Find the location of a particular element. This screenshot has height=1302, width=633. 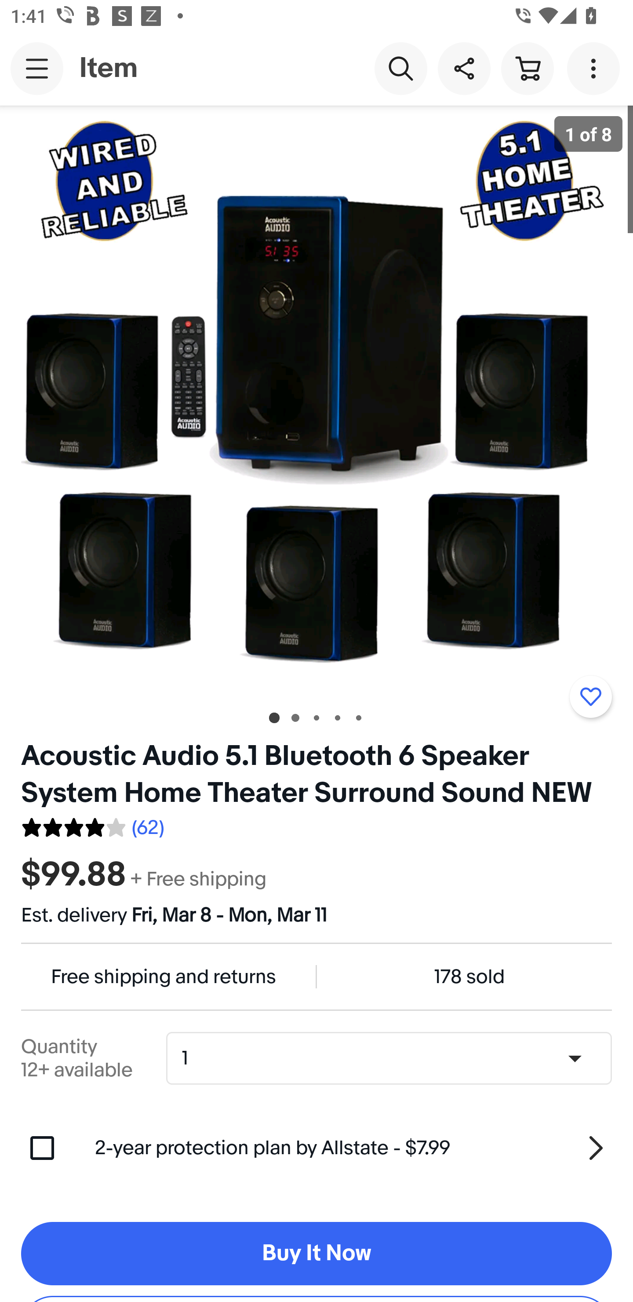

Main navigation, open is located at coordinates (37, 68).